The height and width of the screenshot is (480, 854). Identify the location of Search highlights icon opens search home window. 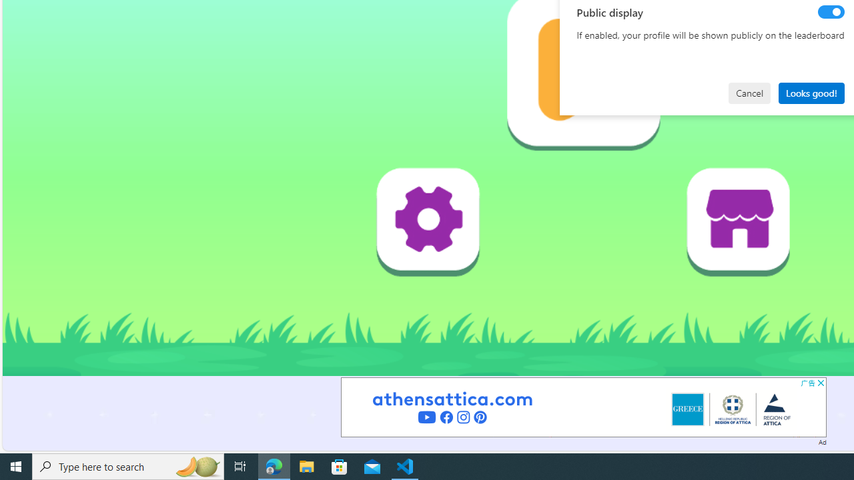
(197, 467).